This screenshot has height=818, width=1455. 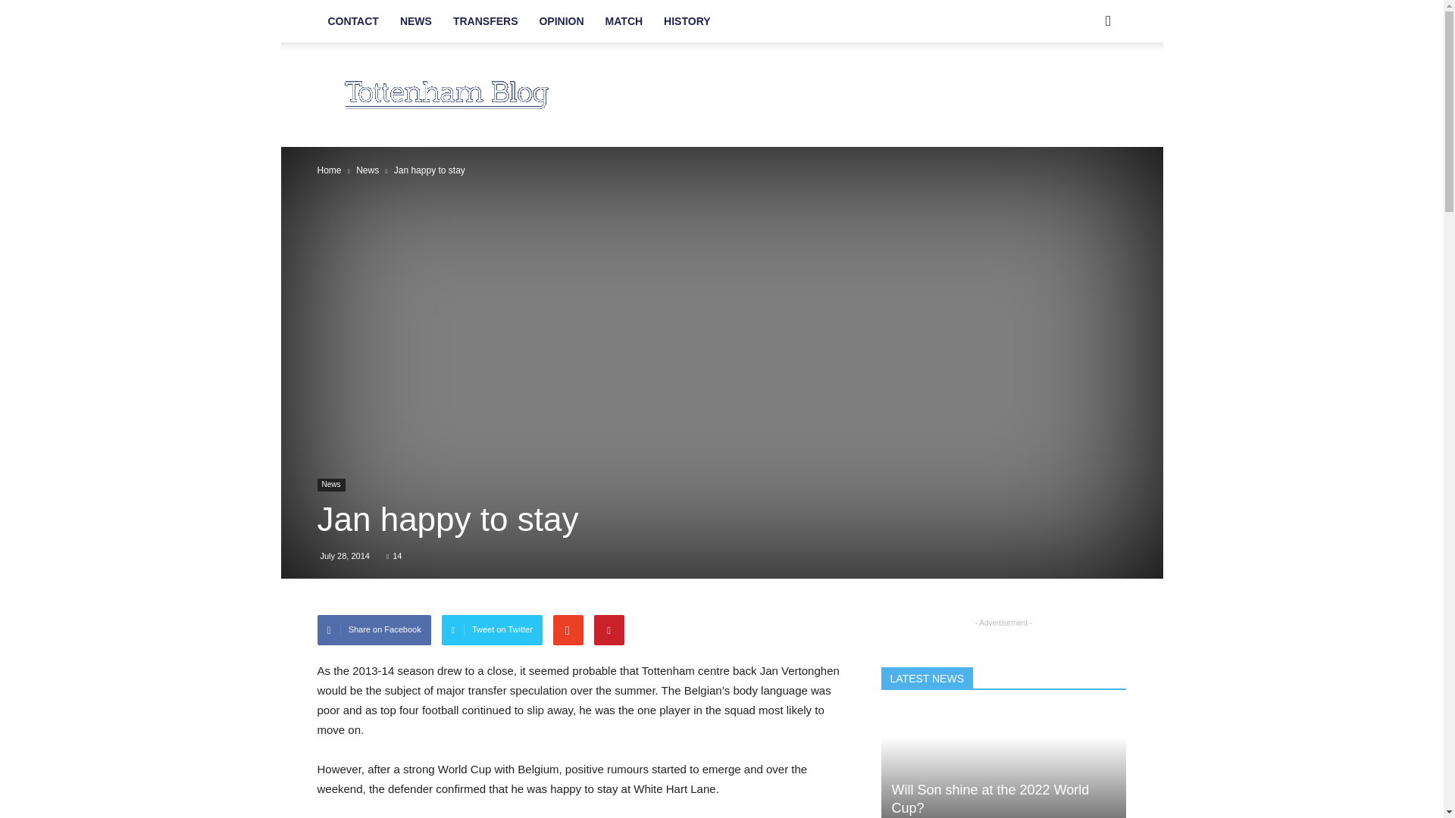 What do you see at coordinates (990, 798) in the screenshot?
I see `Will Son shine at the 2022 World Cup?` at bounding box center [990, 798].